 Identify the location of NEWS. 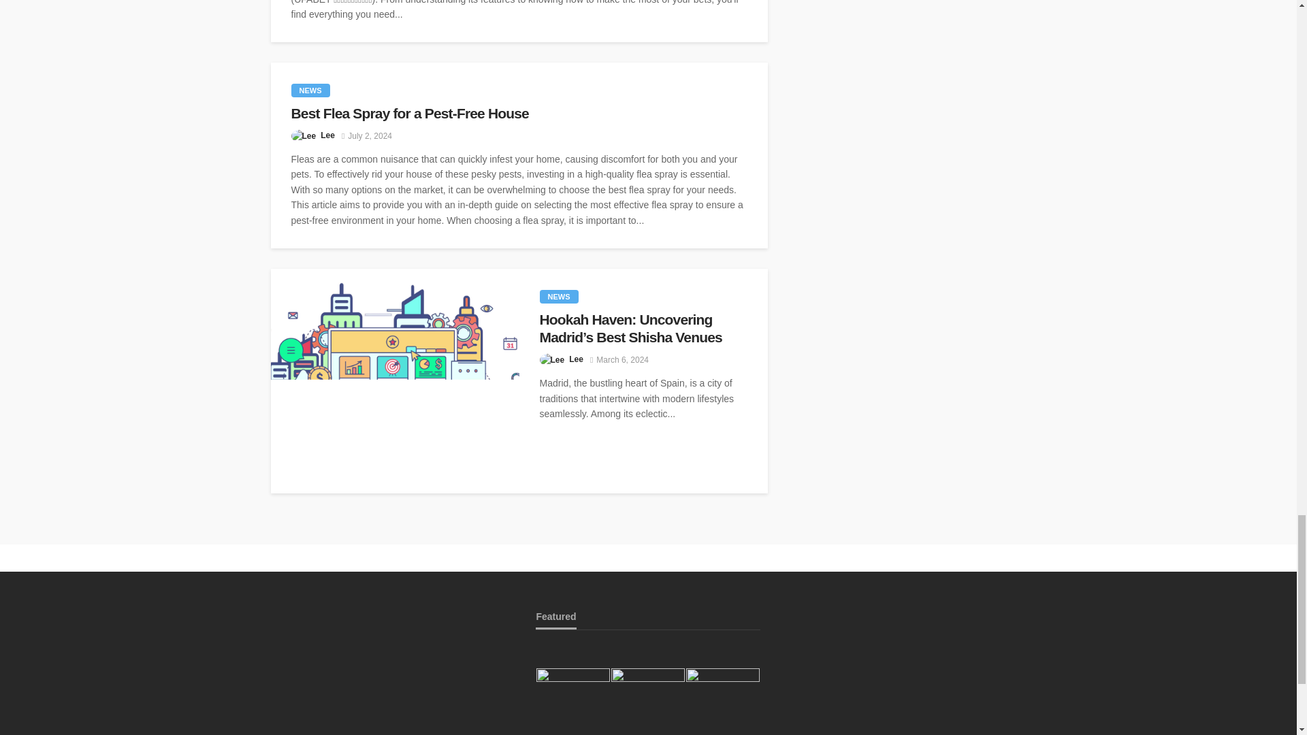
(310, 90).